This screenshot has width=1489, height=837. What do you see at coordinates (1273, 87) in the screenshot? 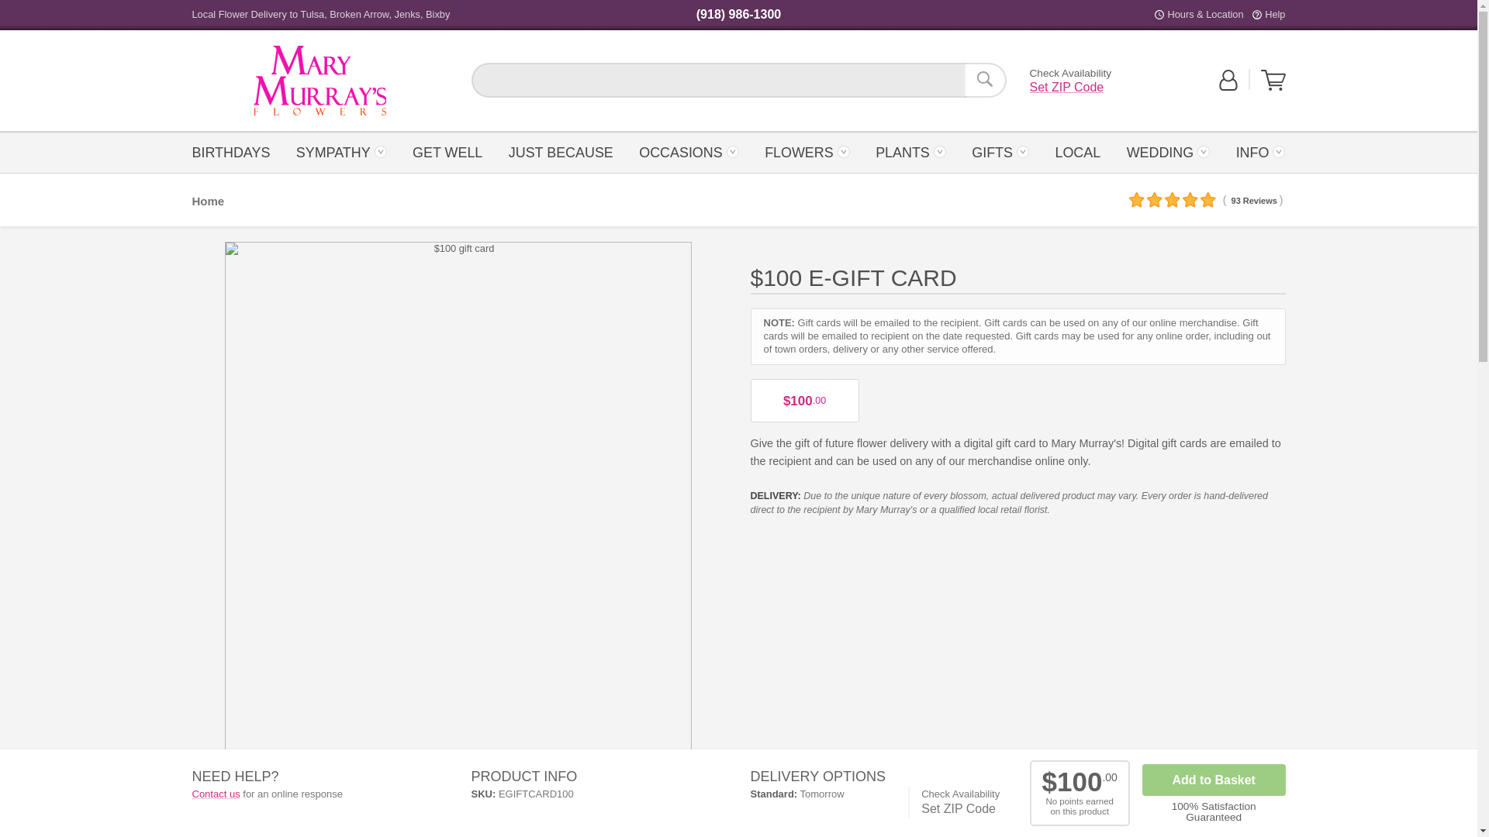
I see `JUST BECAUSE` at bounding box center [1273, 87].